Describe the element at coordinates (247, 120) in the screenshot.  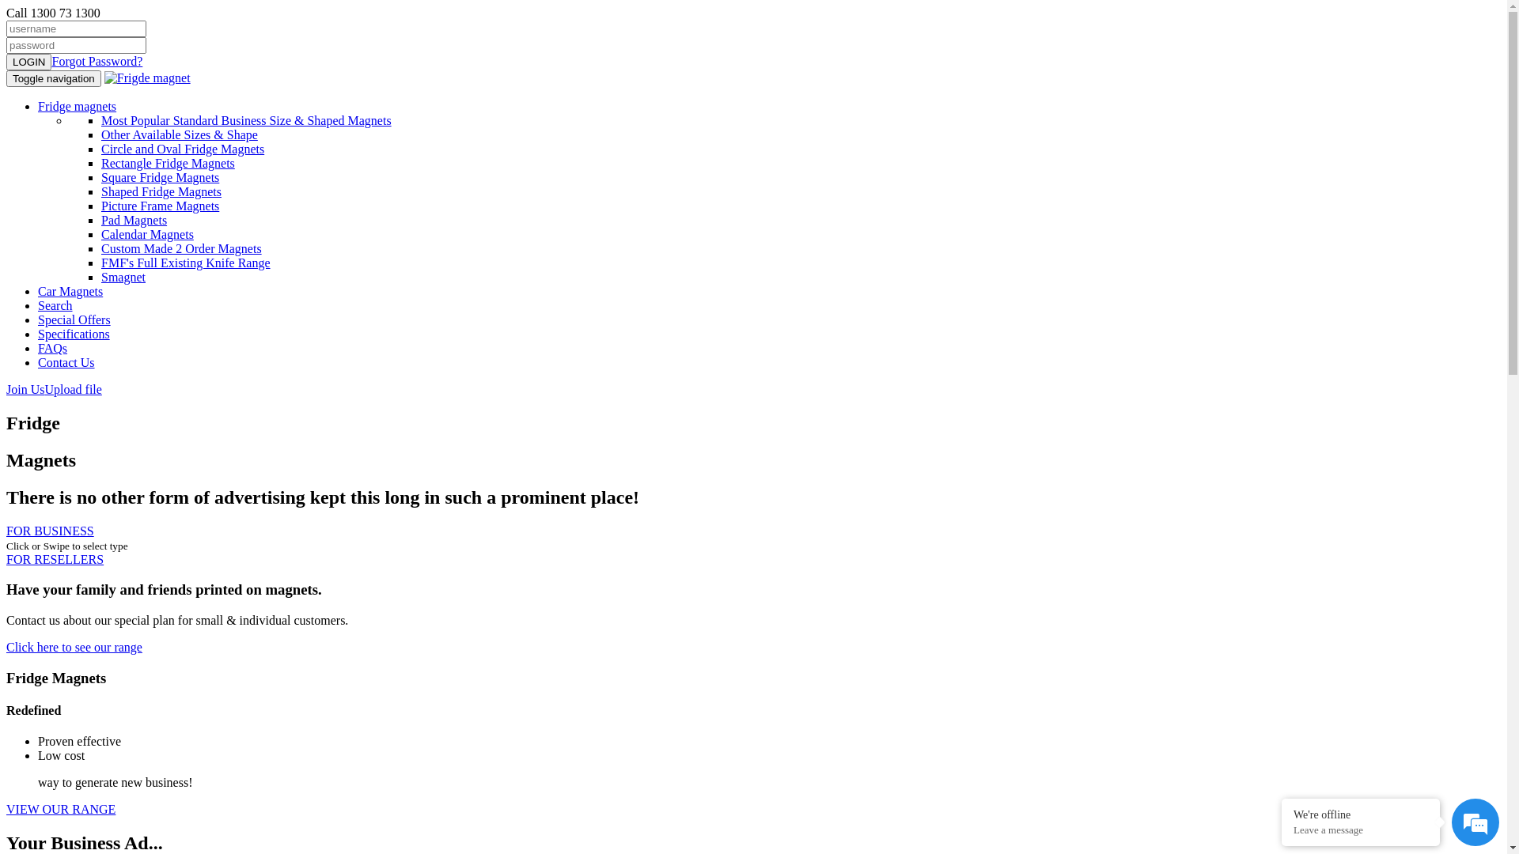
I see `Most Popular Standard Business Size & Shaped Magnets` at that location.